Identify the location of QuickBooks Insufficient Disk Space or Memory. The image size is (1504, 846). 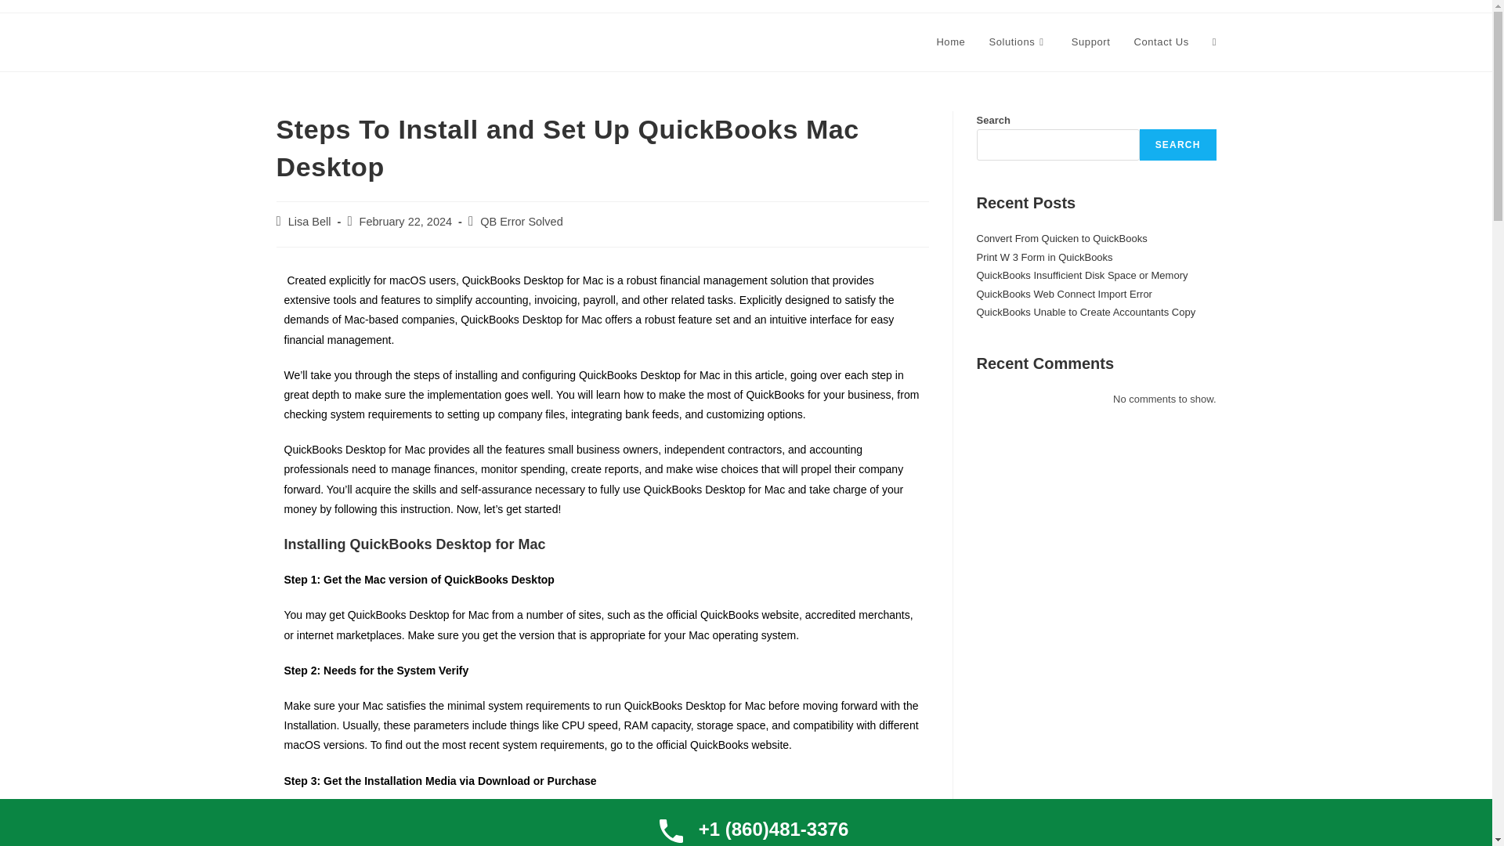
(1082, 275).